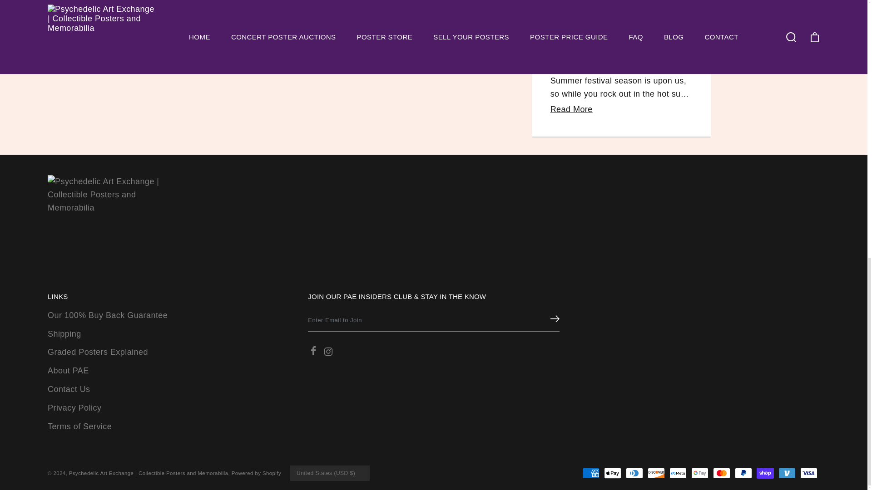 This screenshot has height=490, width=872. What do you see at coordinates (722, 473) in the screenshot?
I see `Mastercard` at bounding box center [722, 473].